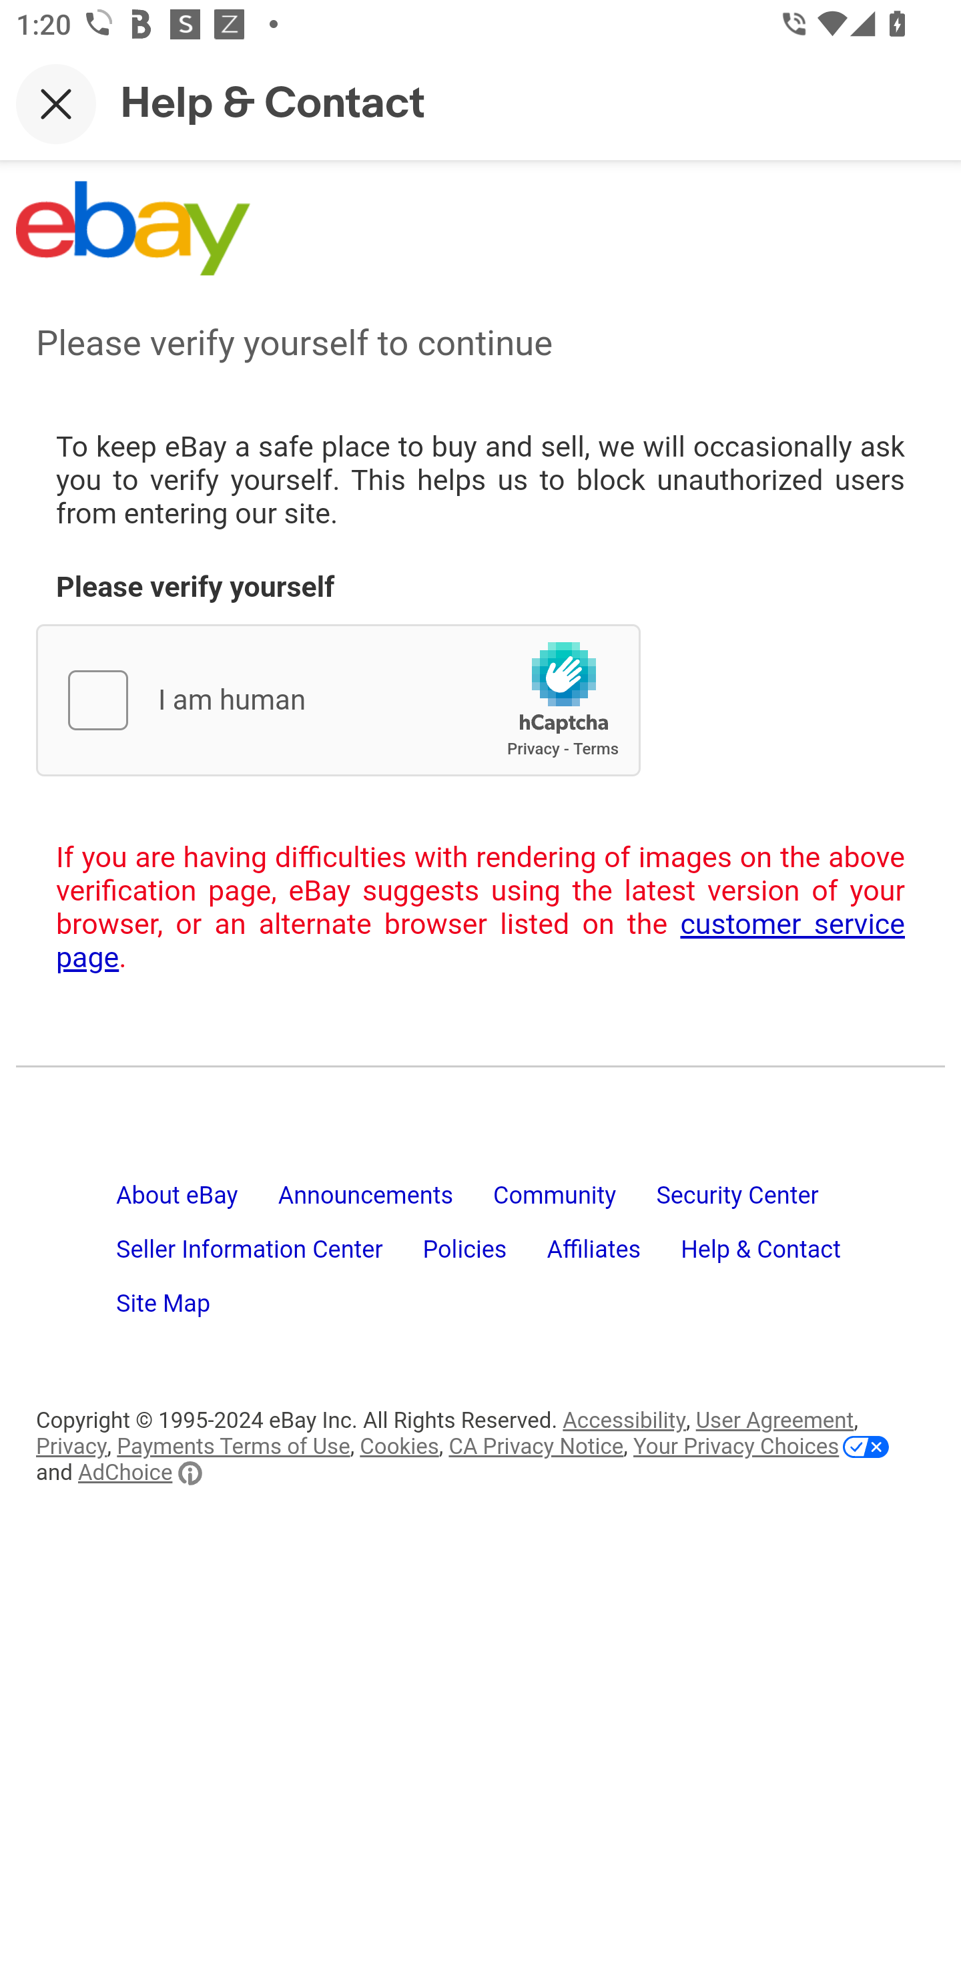 This screenshot has height=1976, width=961. I want to click on Your Privacy Choices, so click(761, 1447).